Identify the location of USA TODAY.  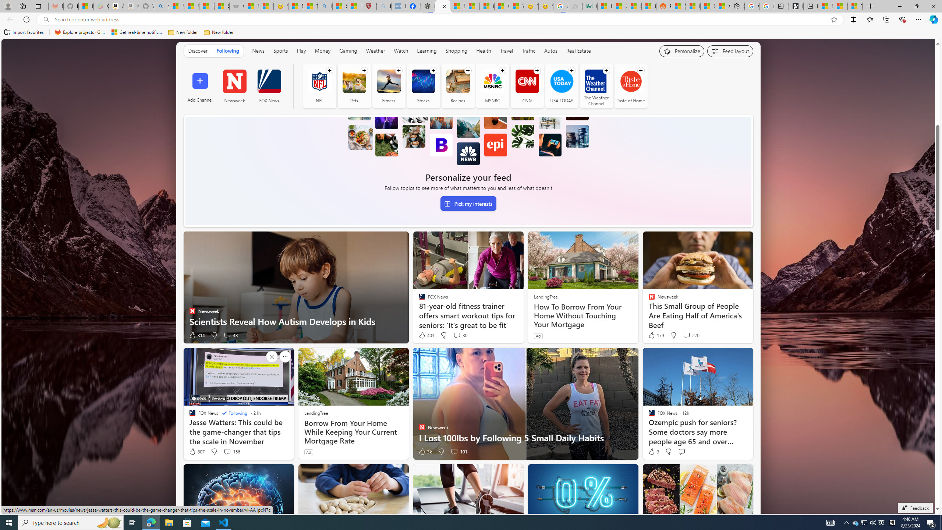
(562, 86).